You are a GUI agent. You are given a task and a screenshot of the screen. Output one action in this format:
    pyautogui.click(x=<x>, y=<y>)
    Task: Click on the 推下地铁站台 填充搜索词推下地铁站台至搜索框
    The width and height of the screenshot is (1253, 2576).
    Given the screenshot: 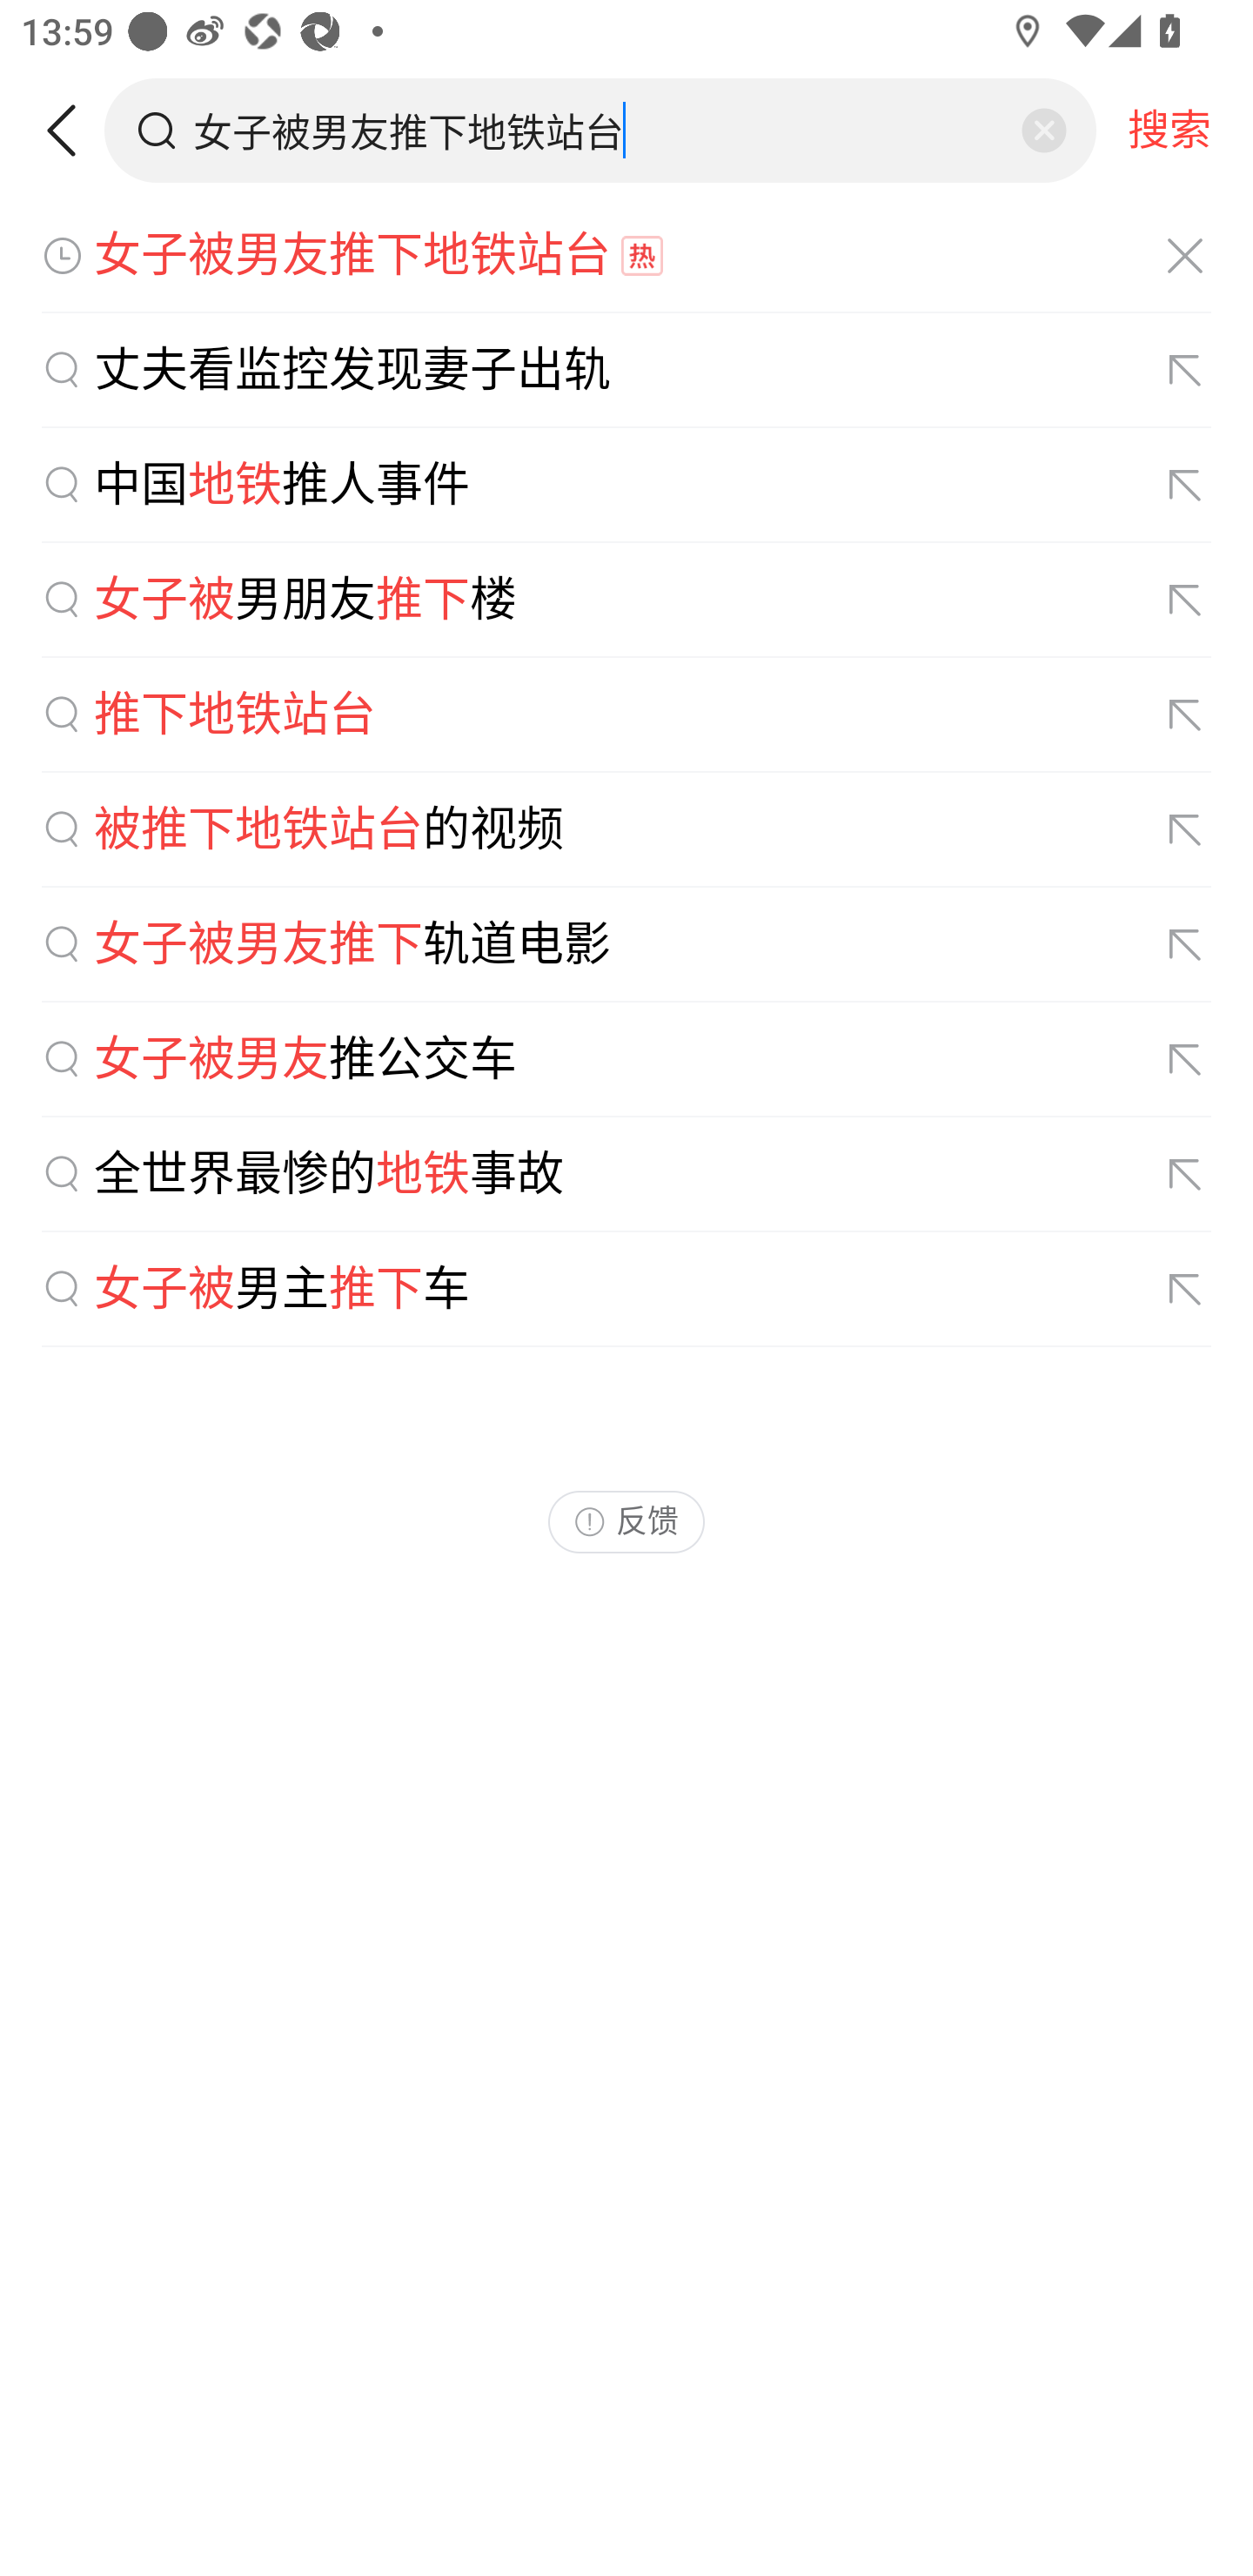 What is the action you would take?
    pyautogui.click(x=626, y=714)
    